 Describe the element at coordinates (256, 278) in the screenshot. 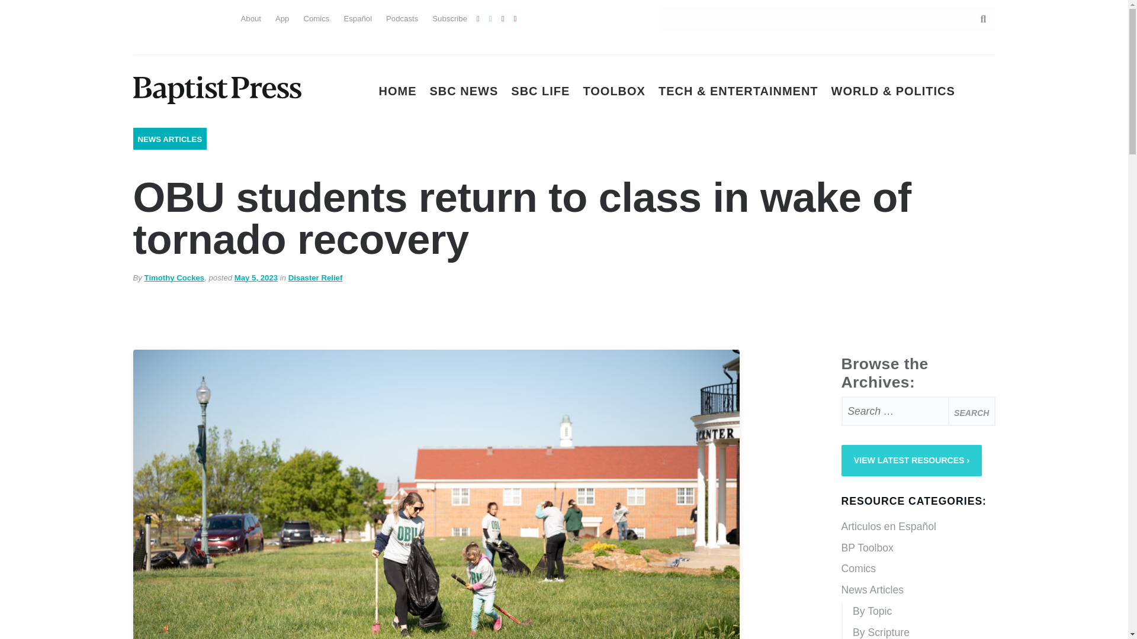

I see `May 5, 2023` at that location.